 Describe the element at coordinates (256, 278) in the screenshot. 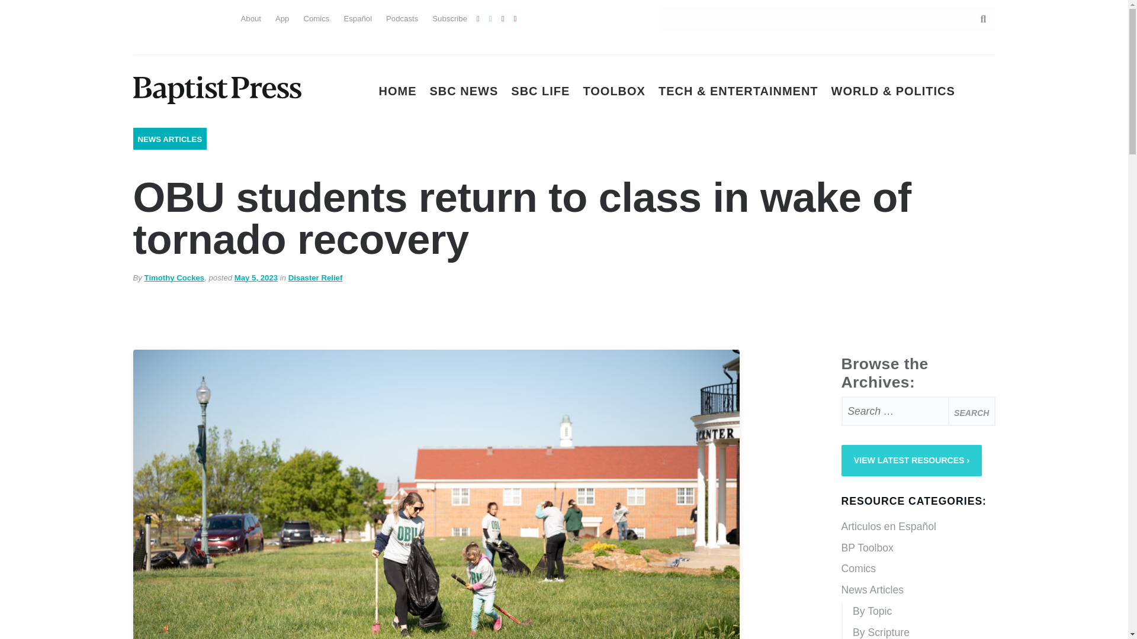

I see `May 5, 2023` at that location.